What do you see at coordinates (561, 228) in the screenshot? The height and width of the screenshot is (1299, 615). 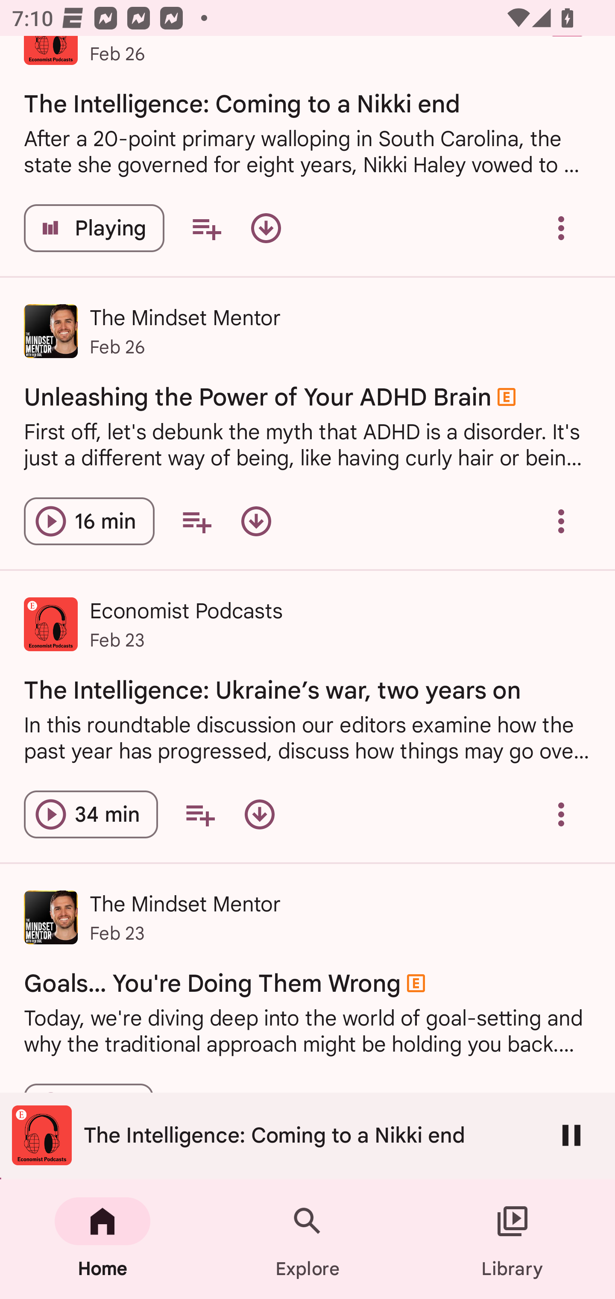 I see `Overflow menu` at bounding box center [561, 228].